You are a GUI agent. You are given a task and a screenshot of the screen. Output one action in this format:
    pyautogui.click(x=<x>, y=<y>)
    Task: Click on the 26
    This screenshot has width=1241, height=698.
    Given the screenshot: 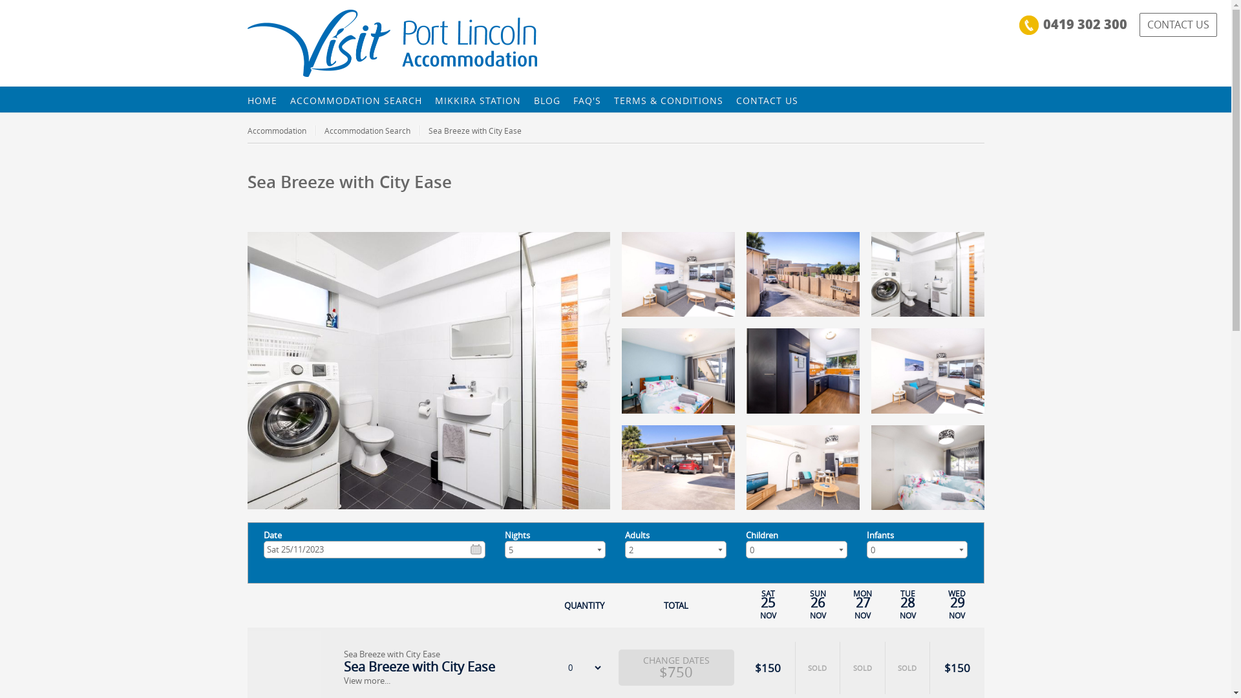 What is the action you would take?
    pyautogui.click(x=818, y=604)
    